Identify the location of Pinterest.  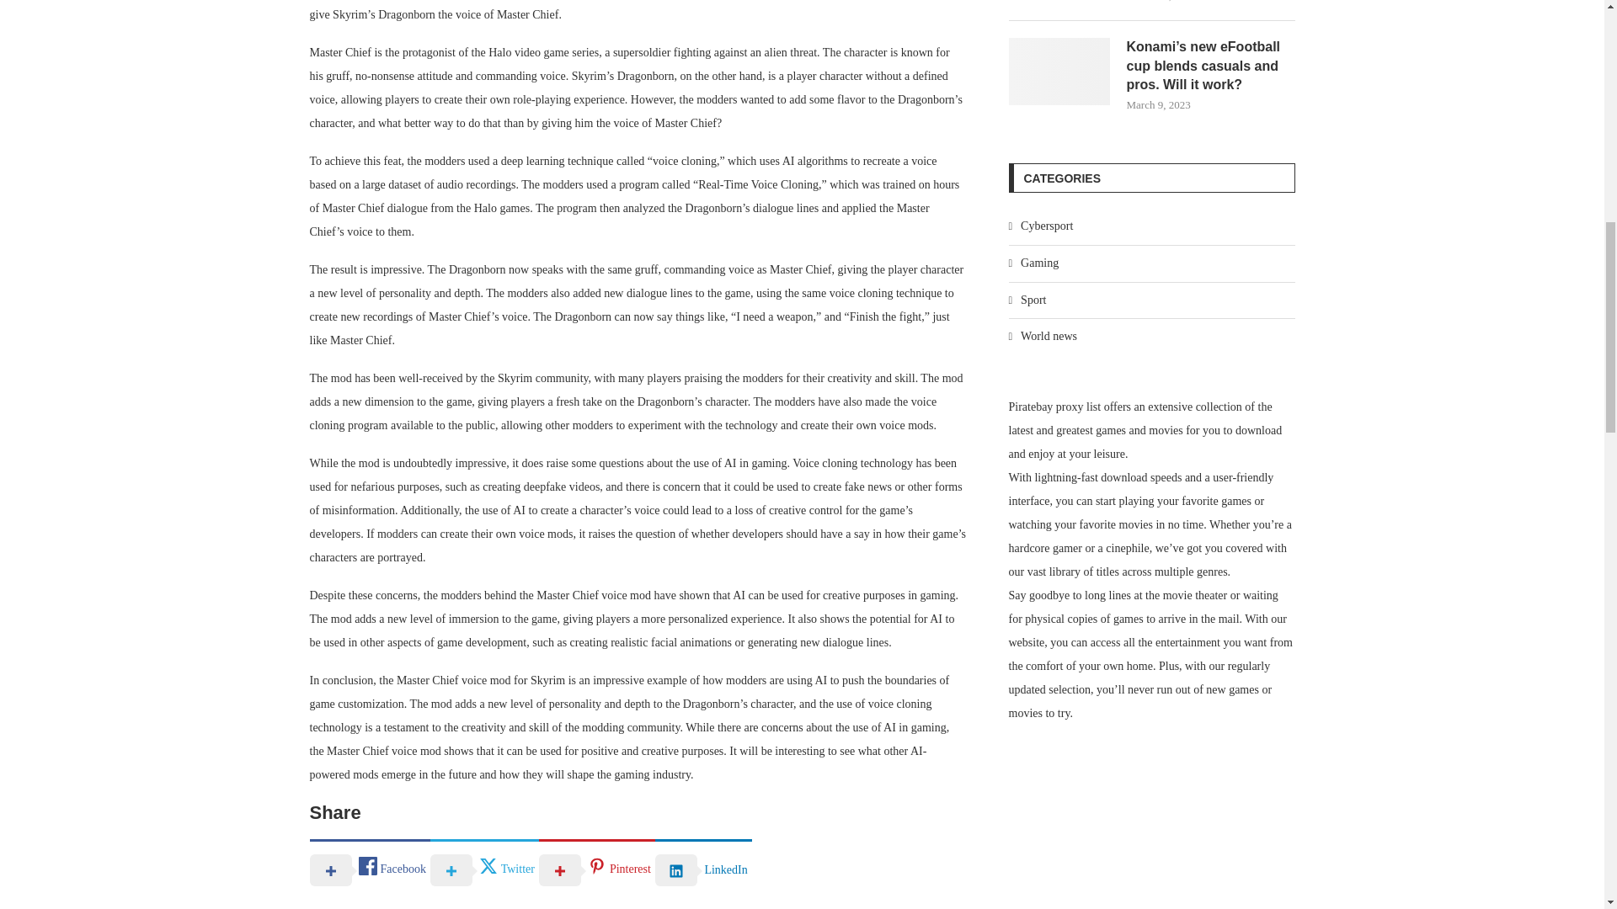
(596, 869).